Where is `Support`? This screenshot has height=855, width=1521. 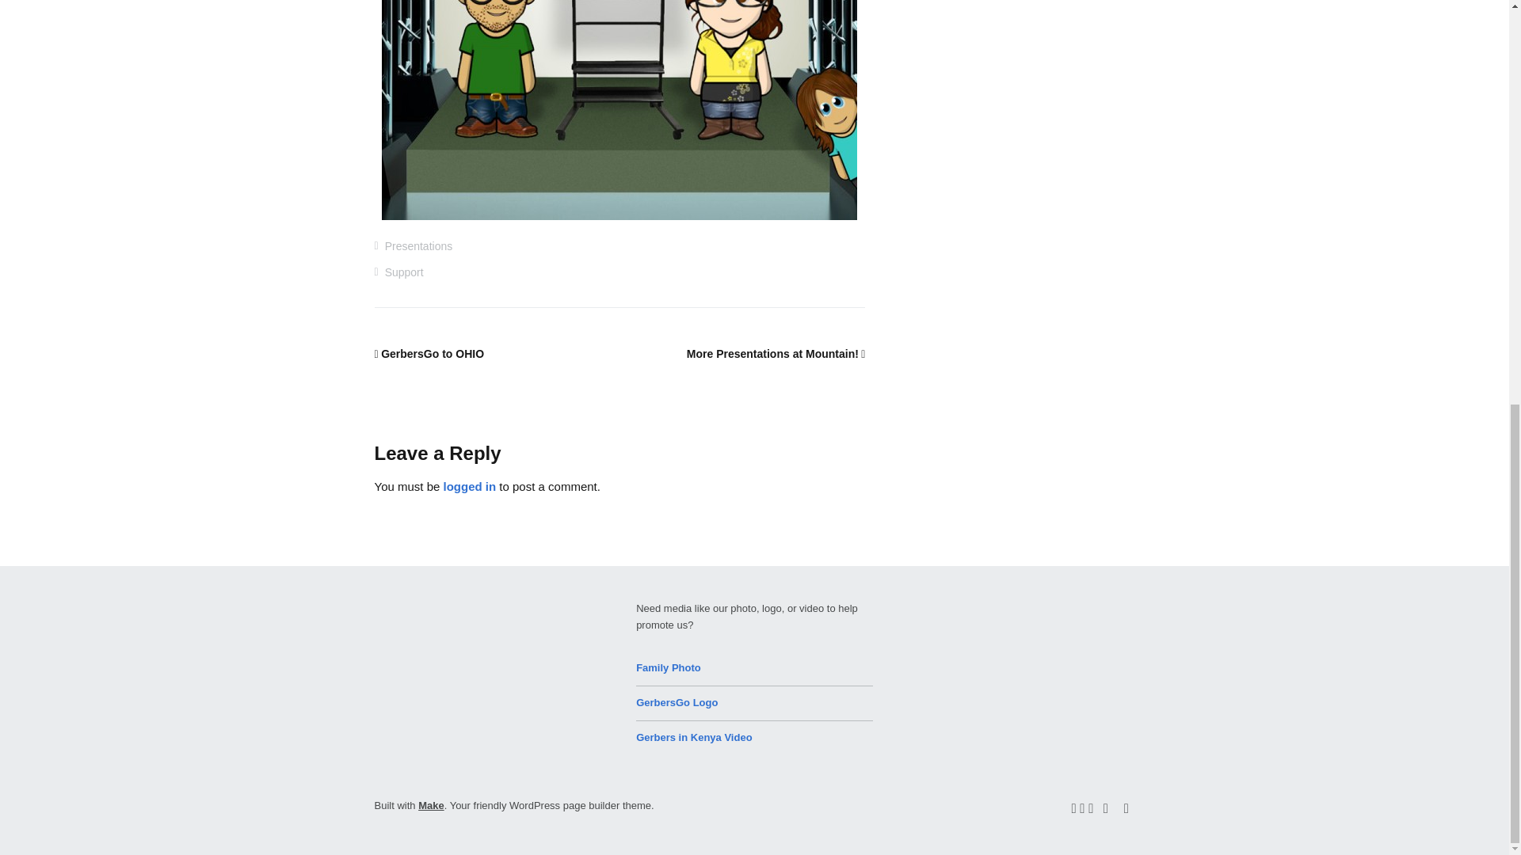
Support is located at coordinates (404, 272).